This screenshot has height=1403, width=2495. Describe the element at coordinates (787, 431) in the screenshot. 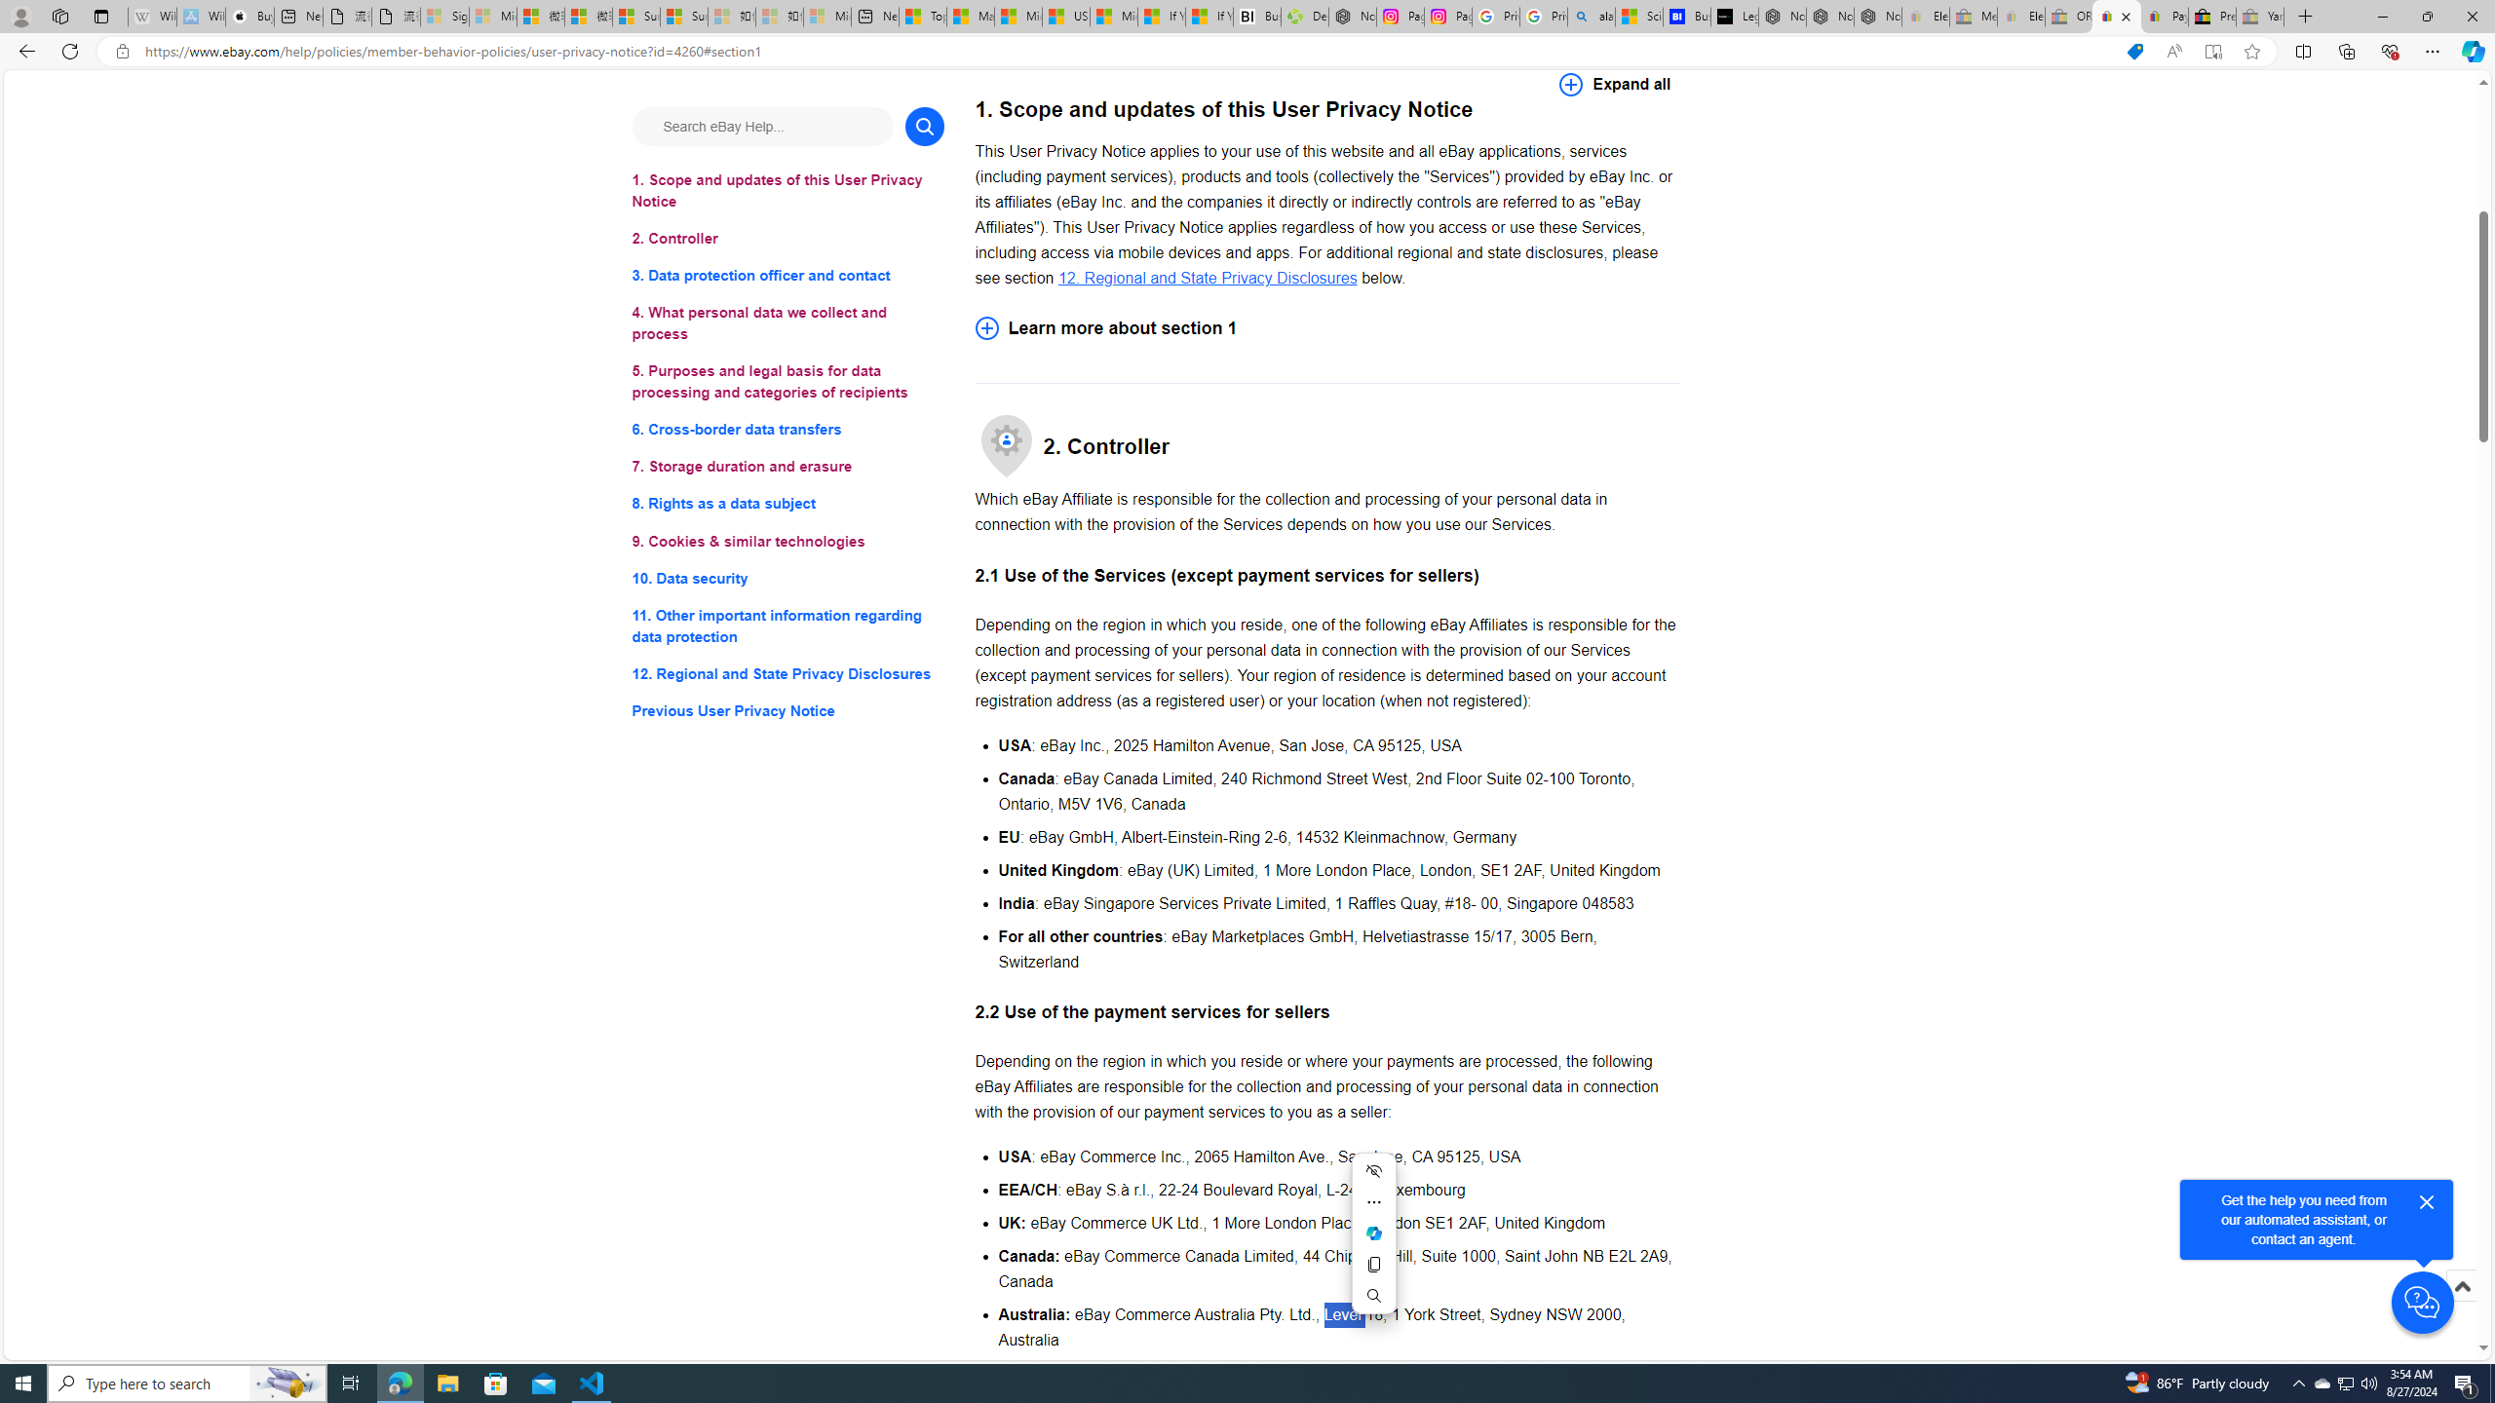

I see `6. Cross-border data transfers` at that location.